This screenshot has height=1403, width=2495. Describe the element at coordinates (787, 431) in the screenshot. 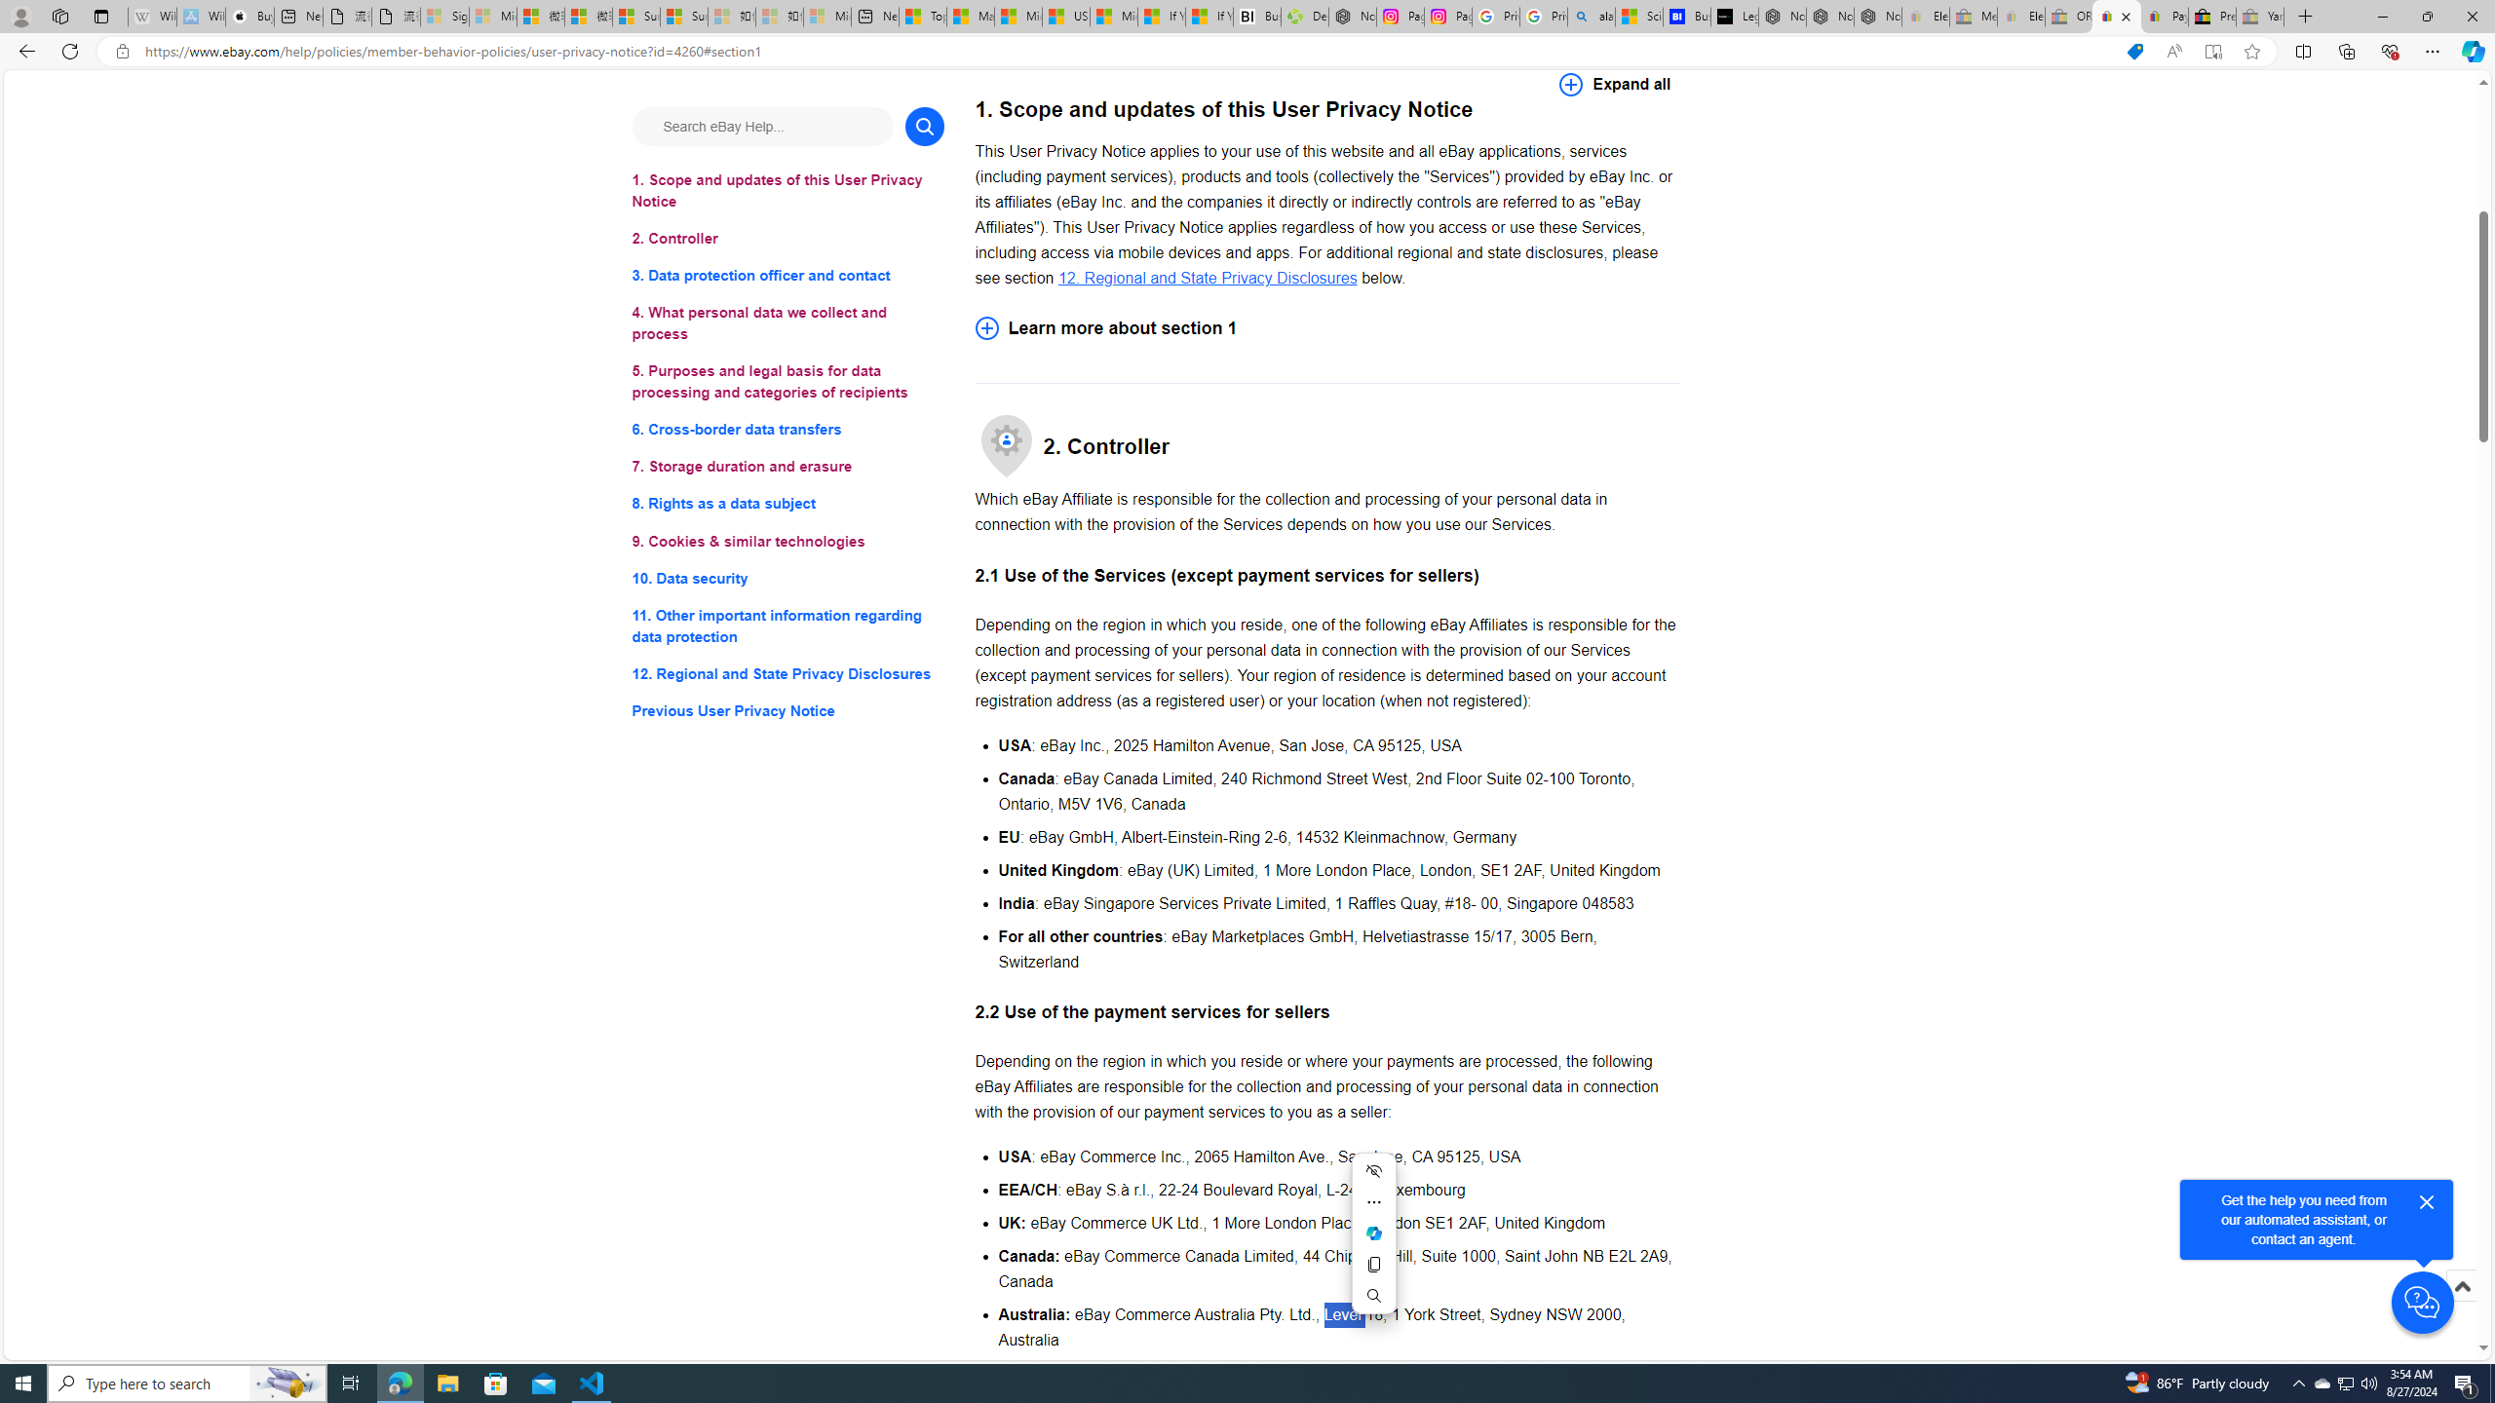

I see `6. Cross-border data transfers` at that location.